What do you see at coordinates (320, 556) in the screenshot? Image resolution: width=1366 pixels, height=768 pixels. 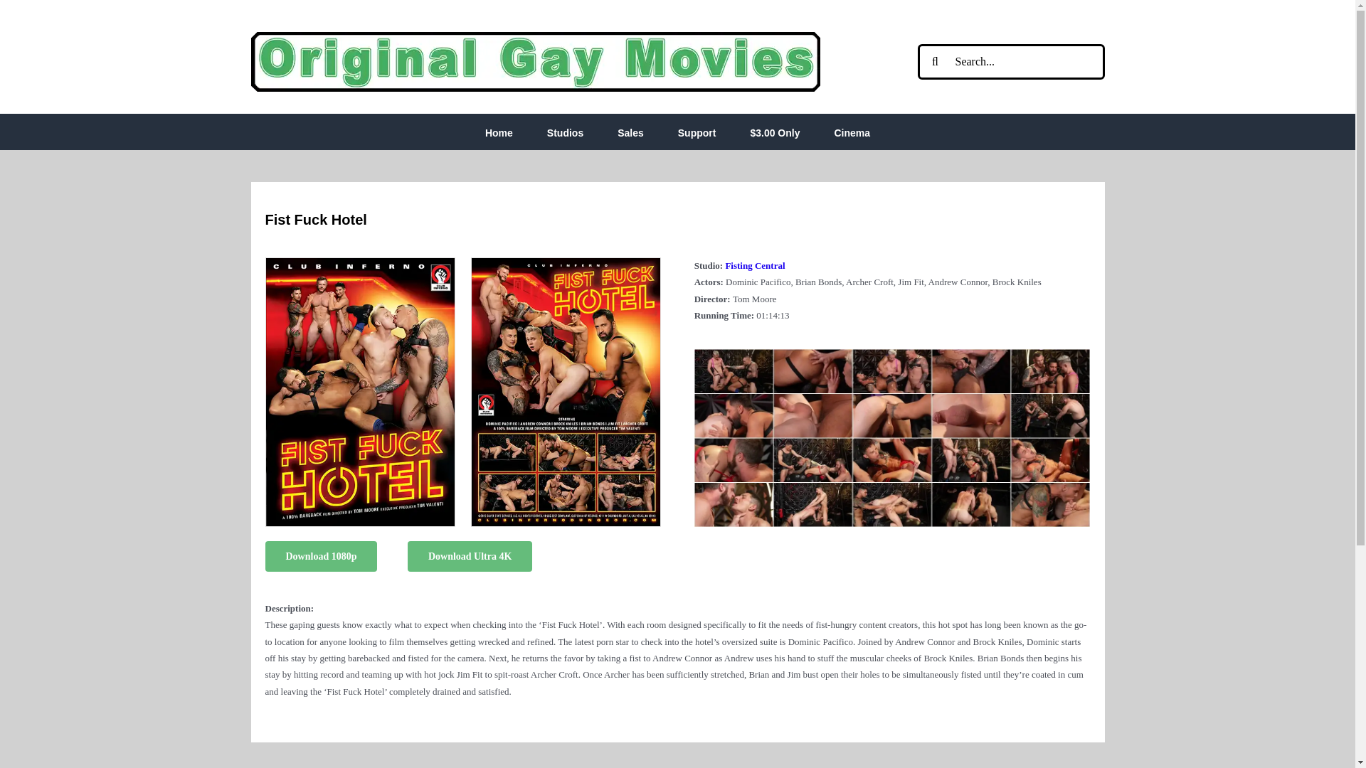 I see `Download 1080p` at bounding box center [320, 556].